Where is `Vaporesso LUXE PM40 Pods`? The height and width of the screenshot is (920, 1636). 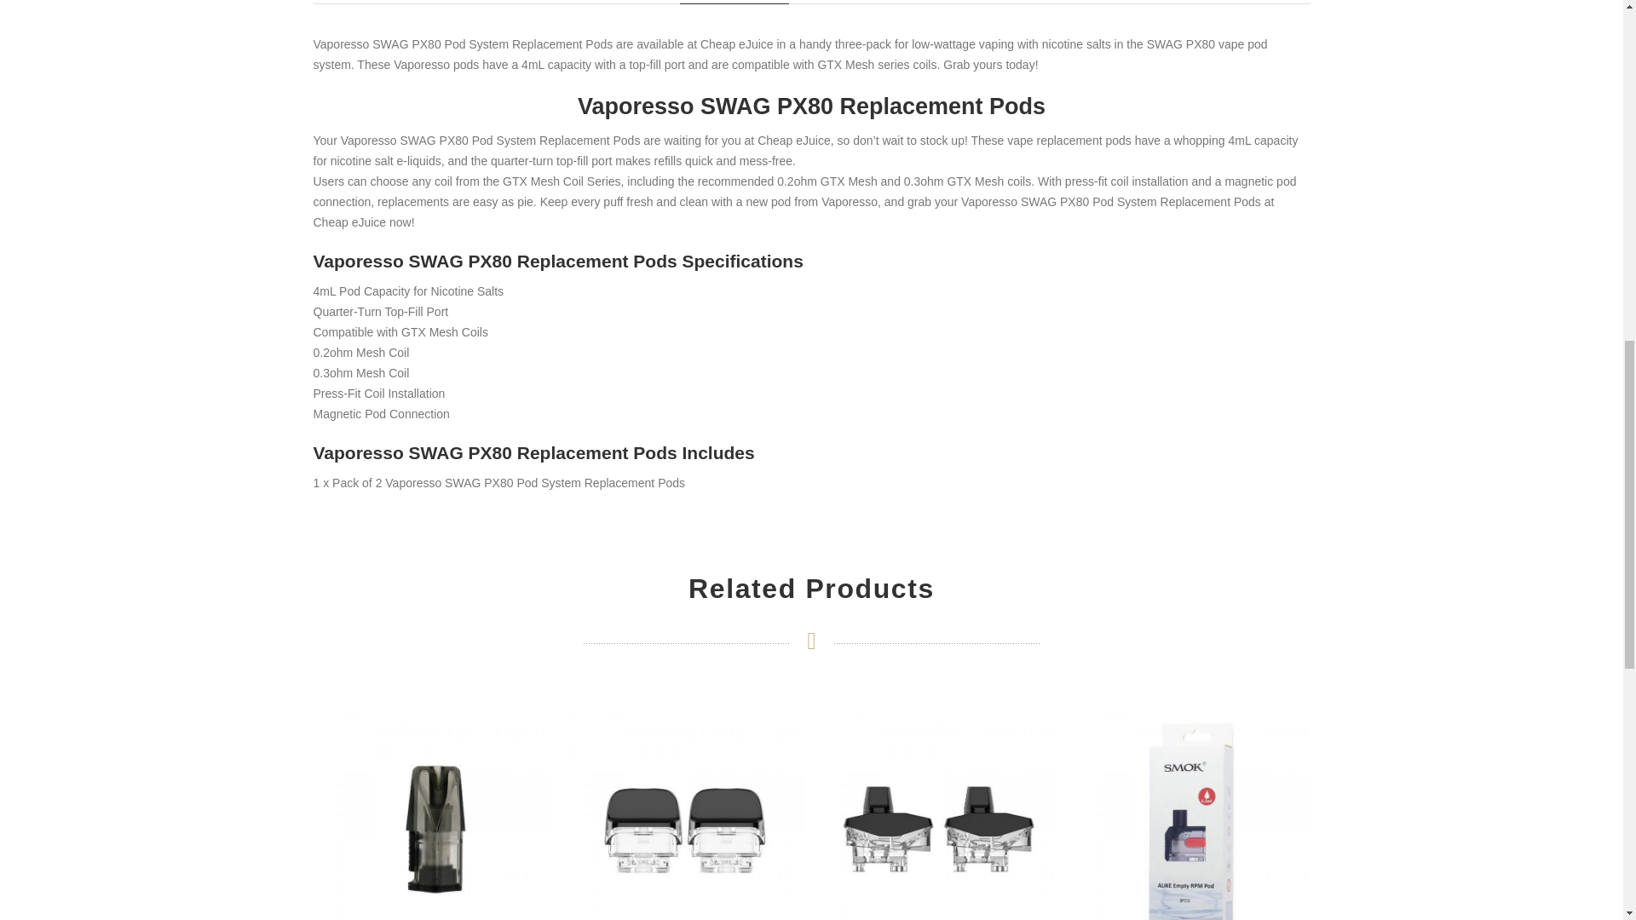
Vaporesso LUXE PM40 Pods is located at coordinates (684, 802).